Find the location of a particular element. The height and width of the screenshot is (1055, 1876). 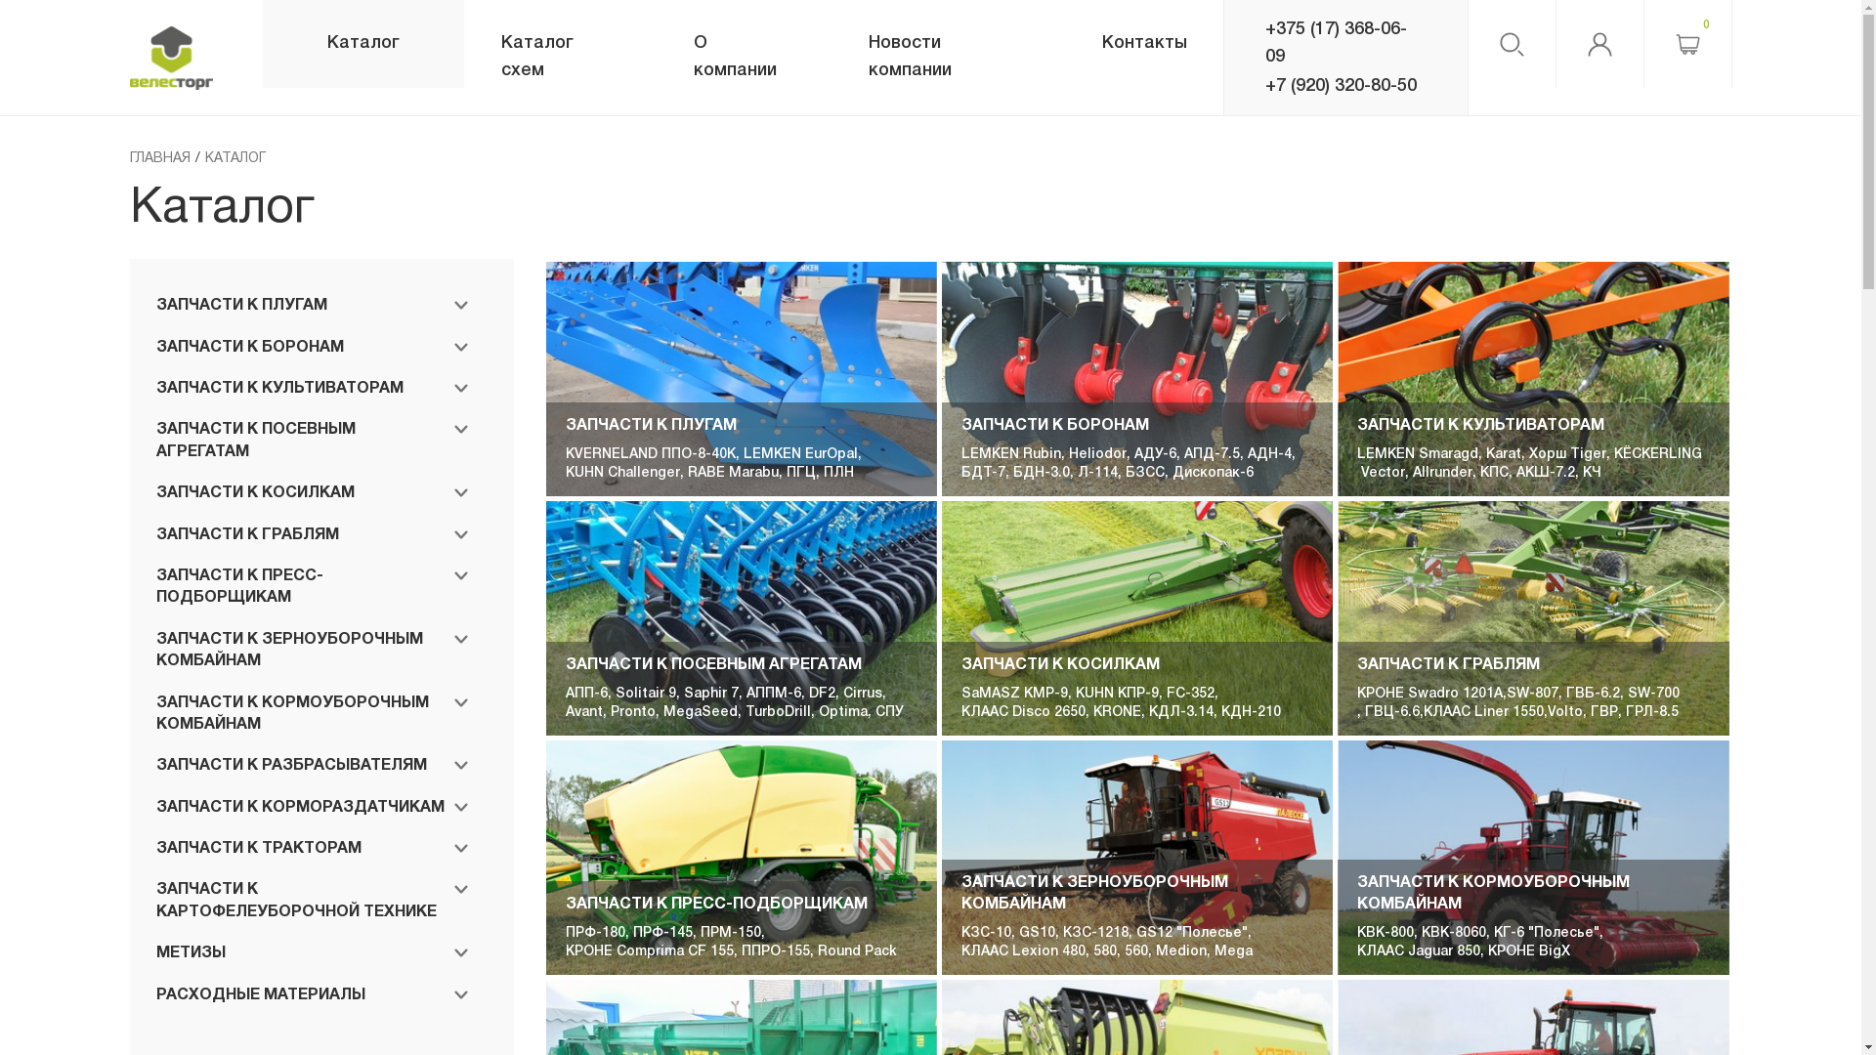

LEMKEN EurOpal is located at coordinates (801, 455).